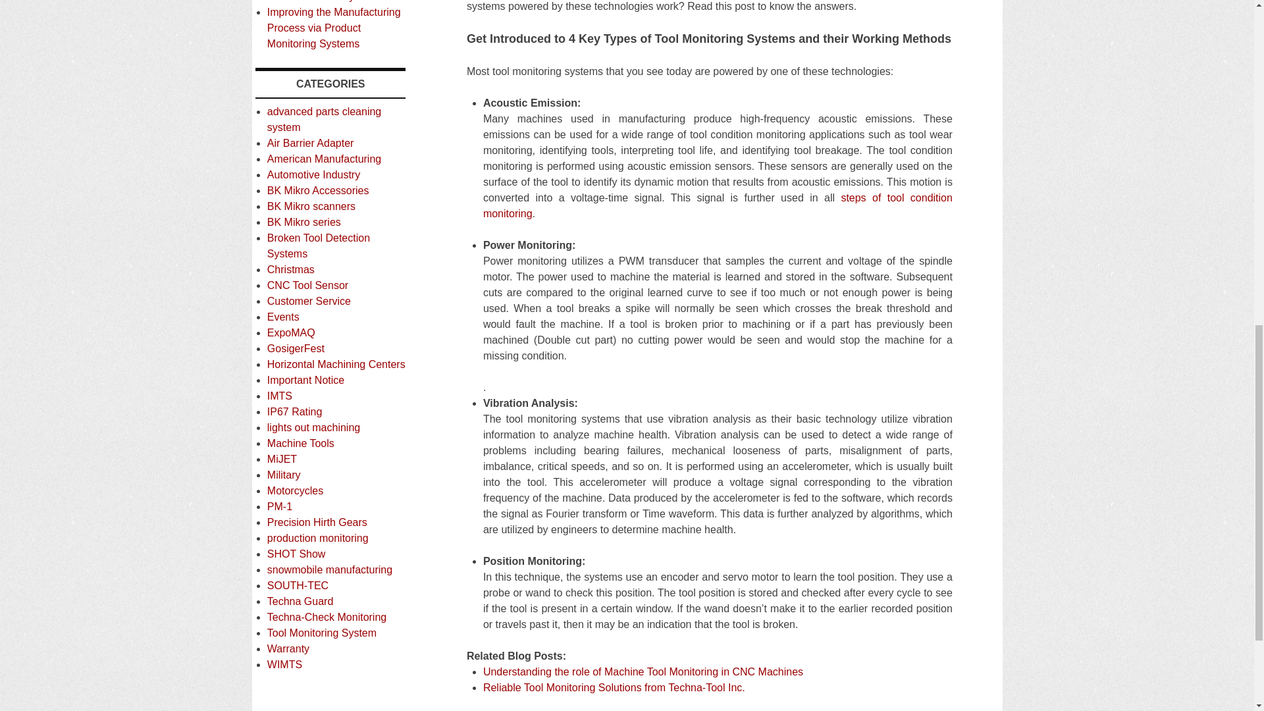  What do you see at coordinates (304, 222) in the screenshot?
I see `BK Mikro series` at bounding box center [304, 222].